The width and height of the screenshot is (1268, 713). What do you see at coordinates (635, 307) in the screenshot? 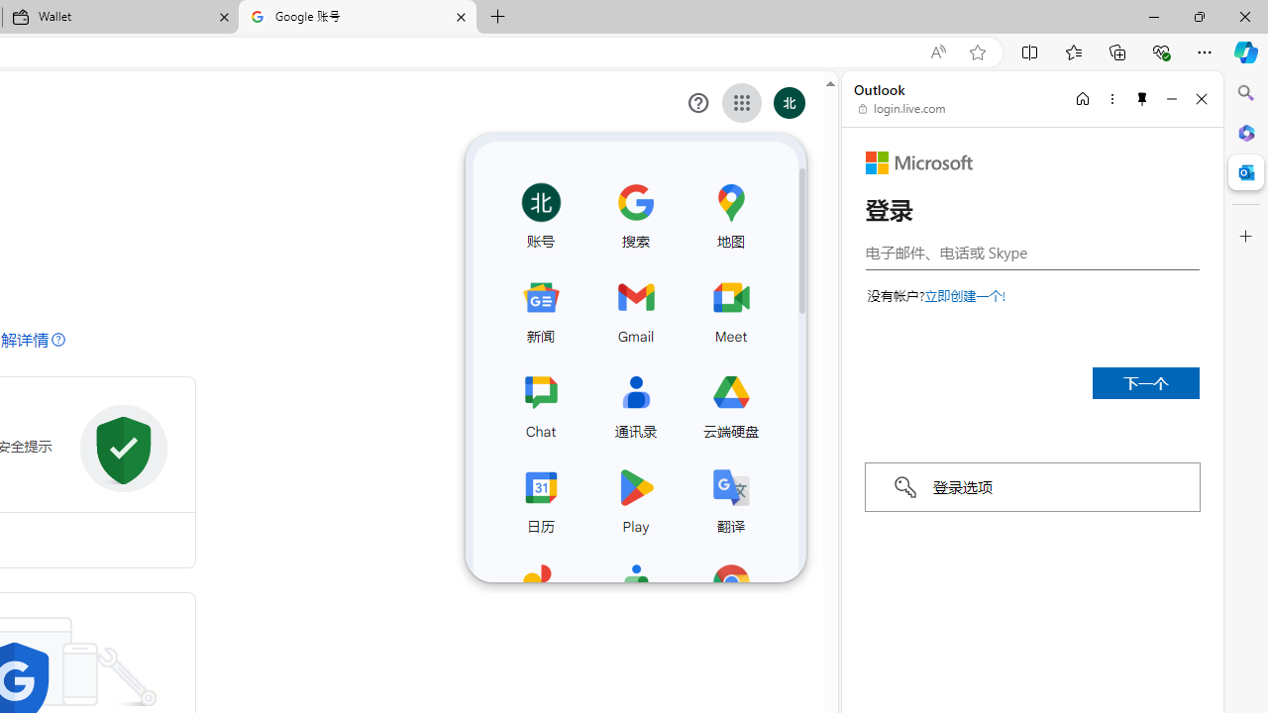
I see `Gmail` at bounding box center [635, 307].